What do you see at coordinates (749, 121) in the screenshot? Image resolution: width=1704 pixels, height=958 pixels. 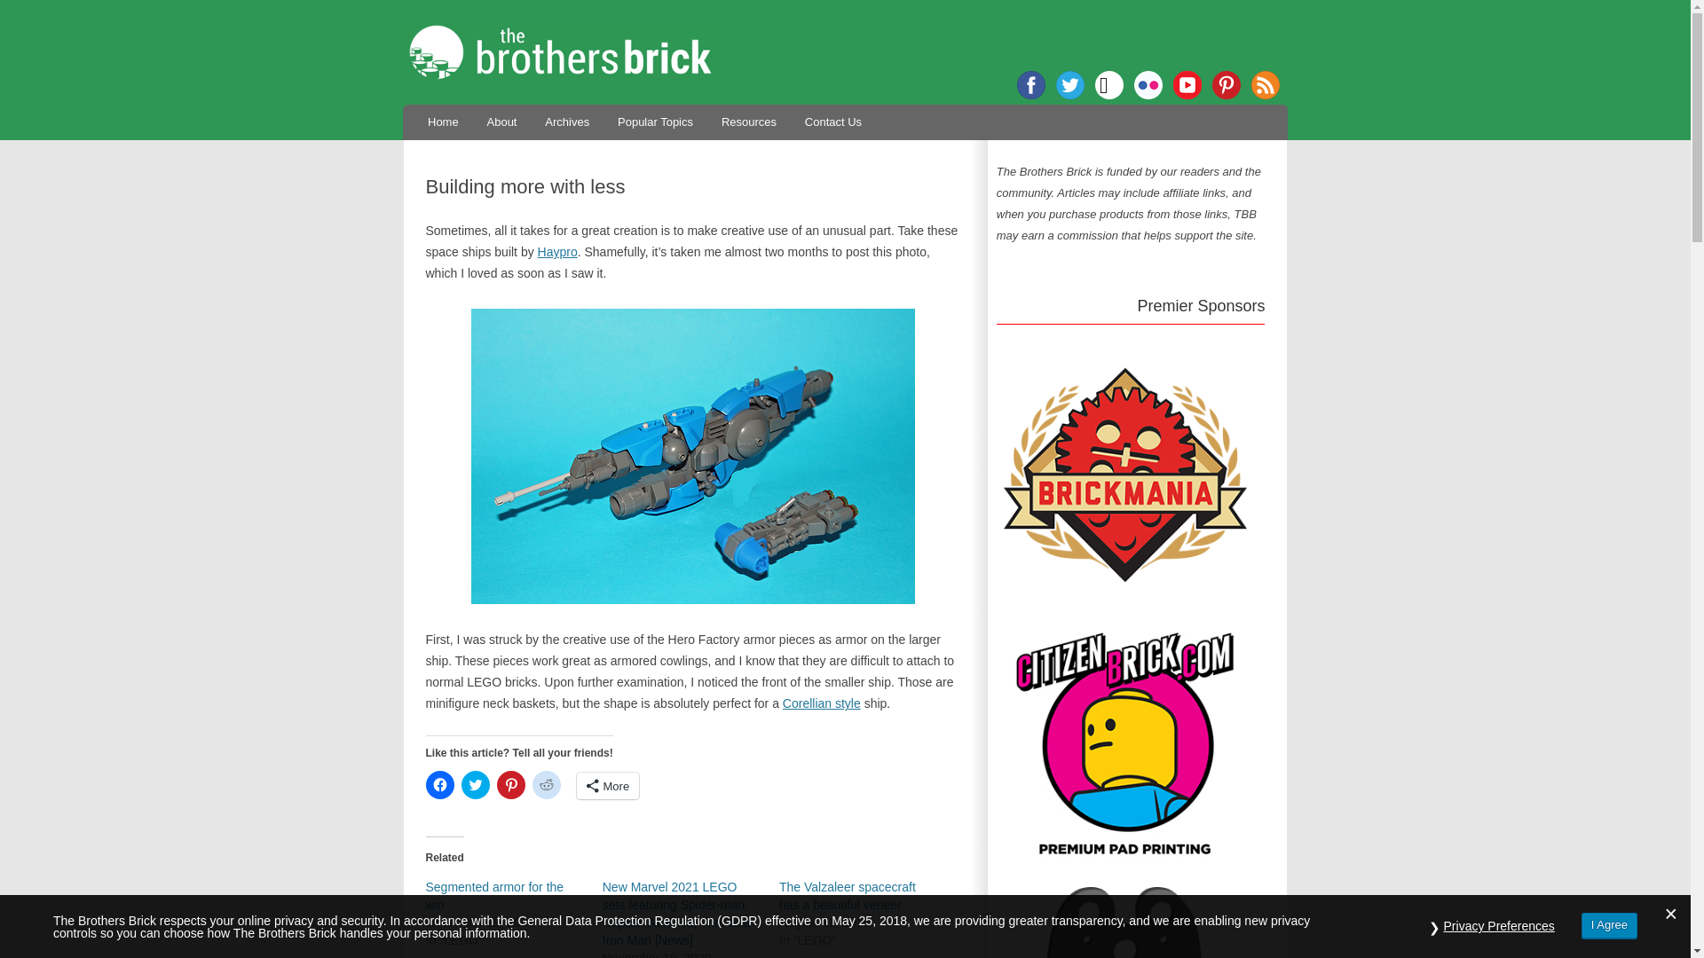 I see `LEGO Resources` at bounding box center [749, 121].